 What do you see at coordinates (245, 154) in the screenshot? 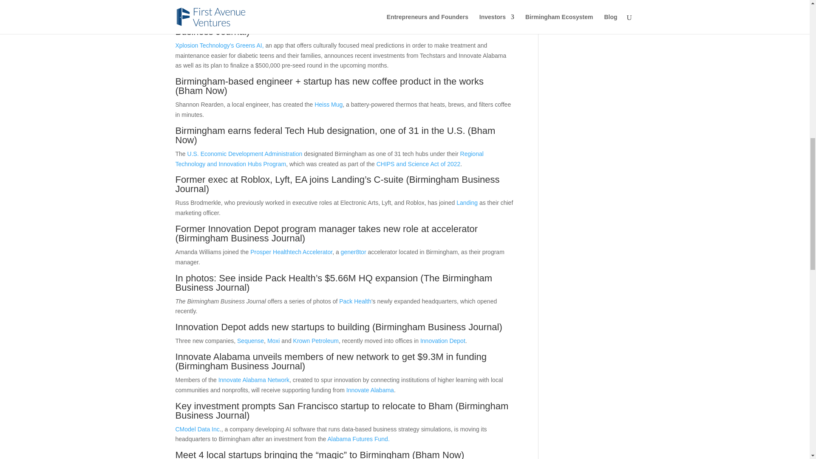
I see `U.S. Economic Development Administration` at bounding box center [245, 154].